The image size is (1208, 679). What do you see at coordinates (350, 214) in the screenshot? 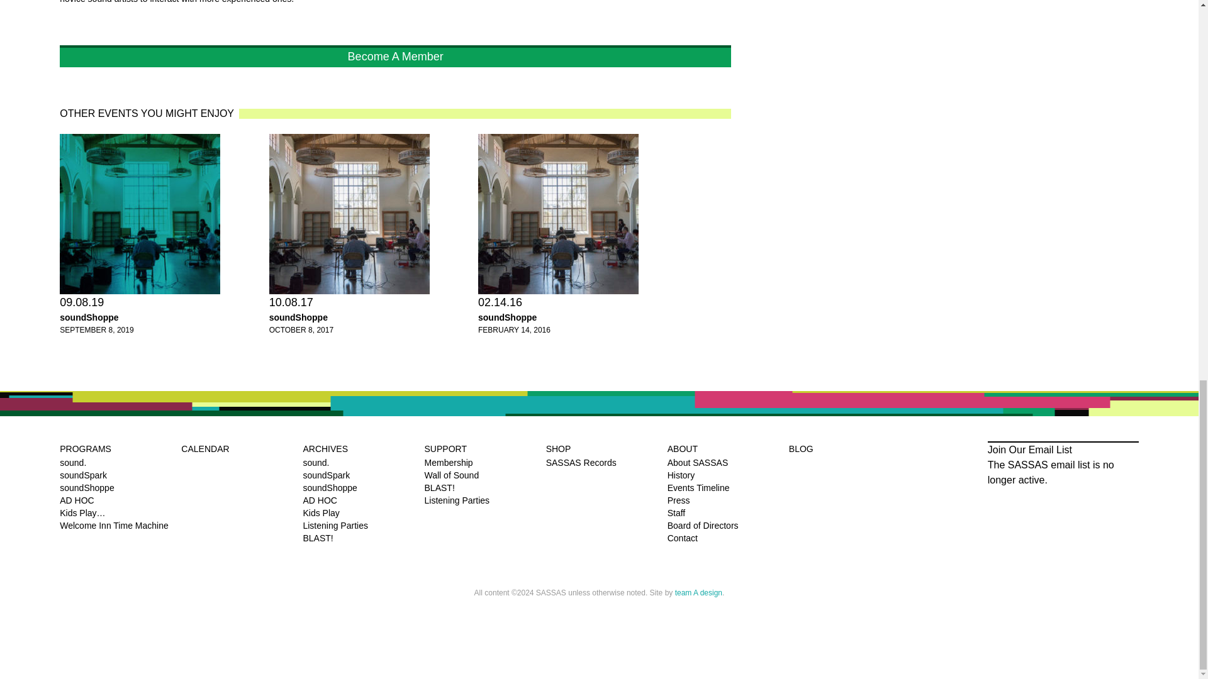
I see `10.08.17` at bounding box center [350, 214].